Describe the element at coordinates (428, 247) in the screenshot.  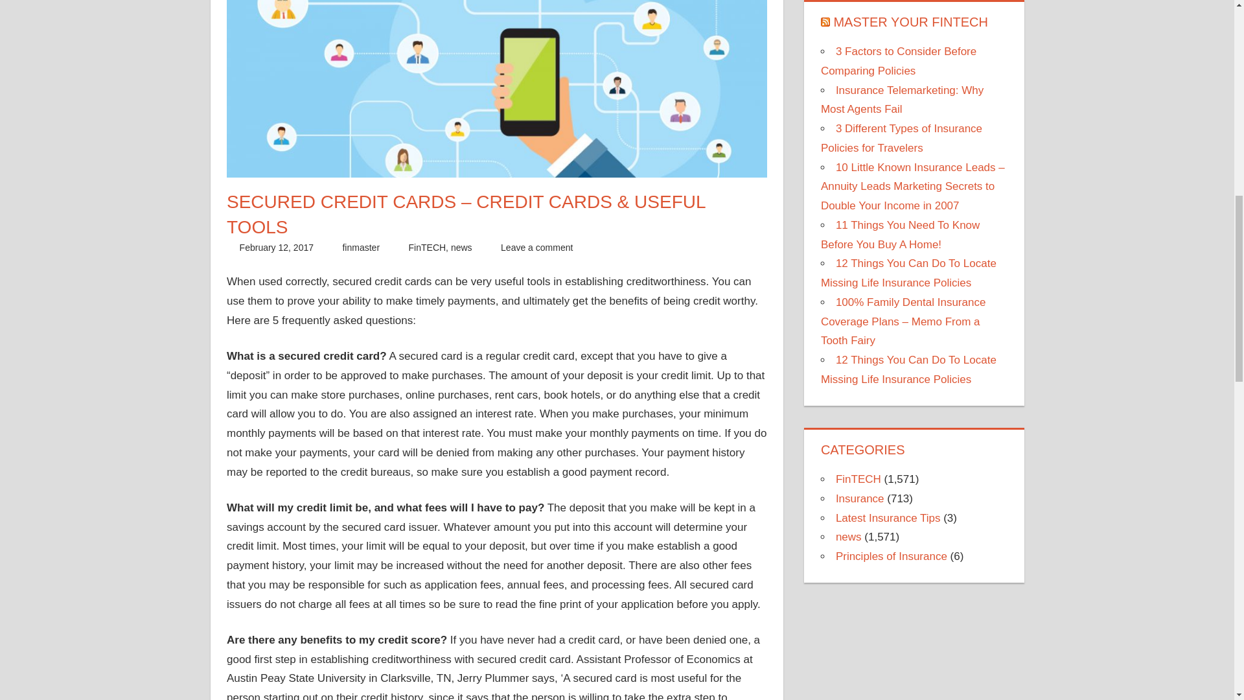
I see `FinTECH` at that location.